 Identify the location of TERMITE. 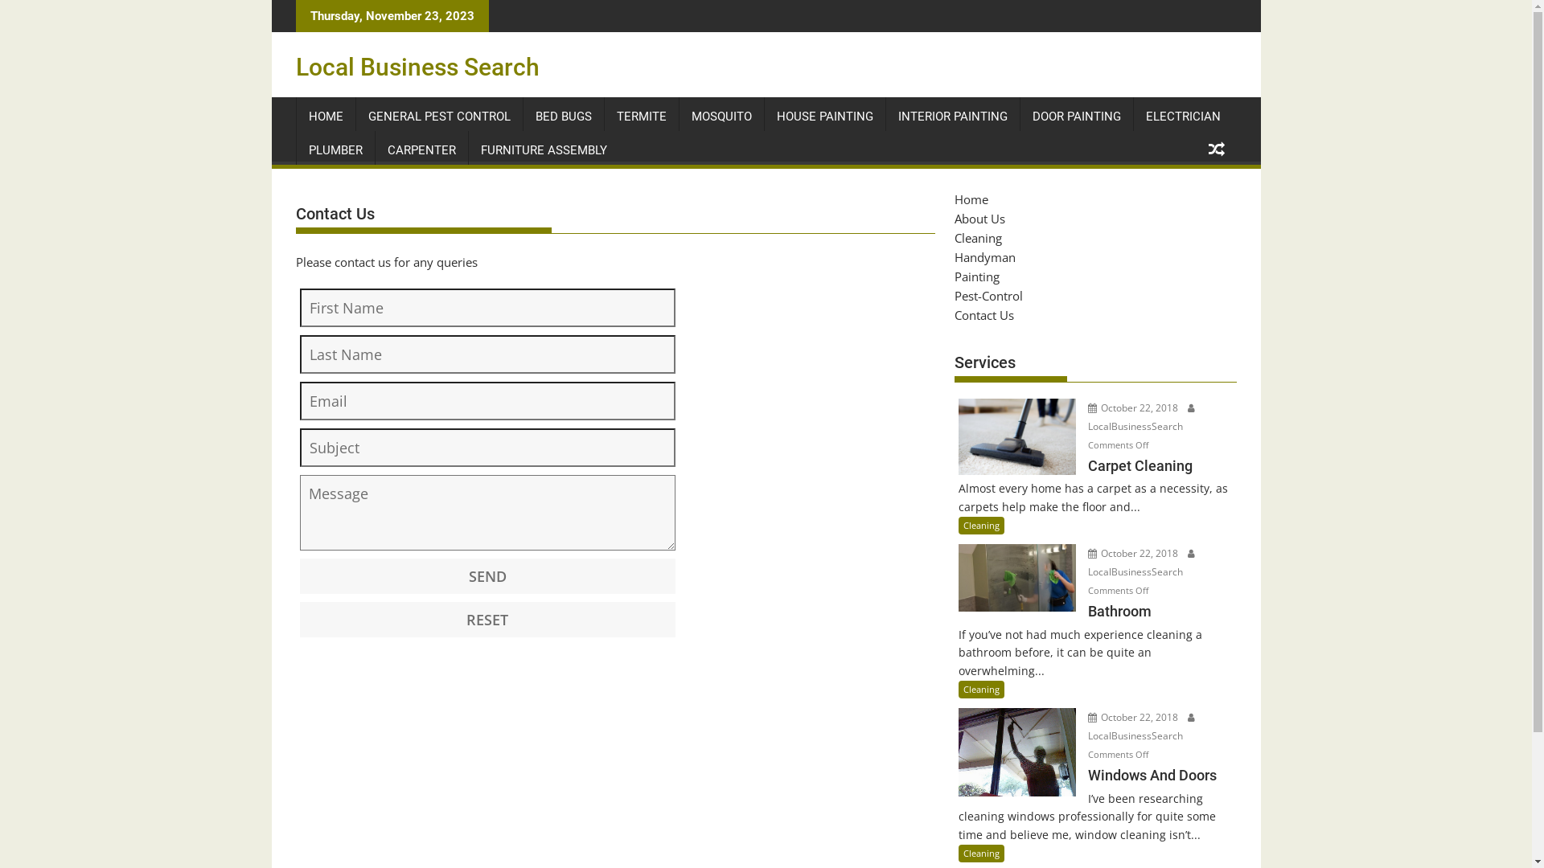
(642, 117).